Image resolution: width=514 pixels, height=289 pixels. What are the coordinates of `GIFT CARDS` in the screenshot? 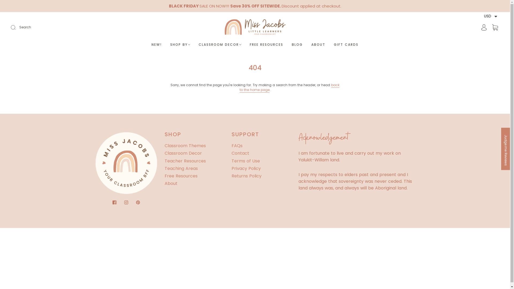 It's located at (346, 44).